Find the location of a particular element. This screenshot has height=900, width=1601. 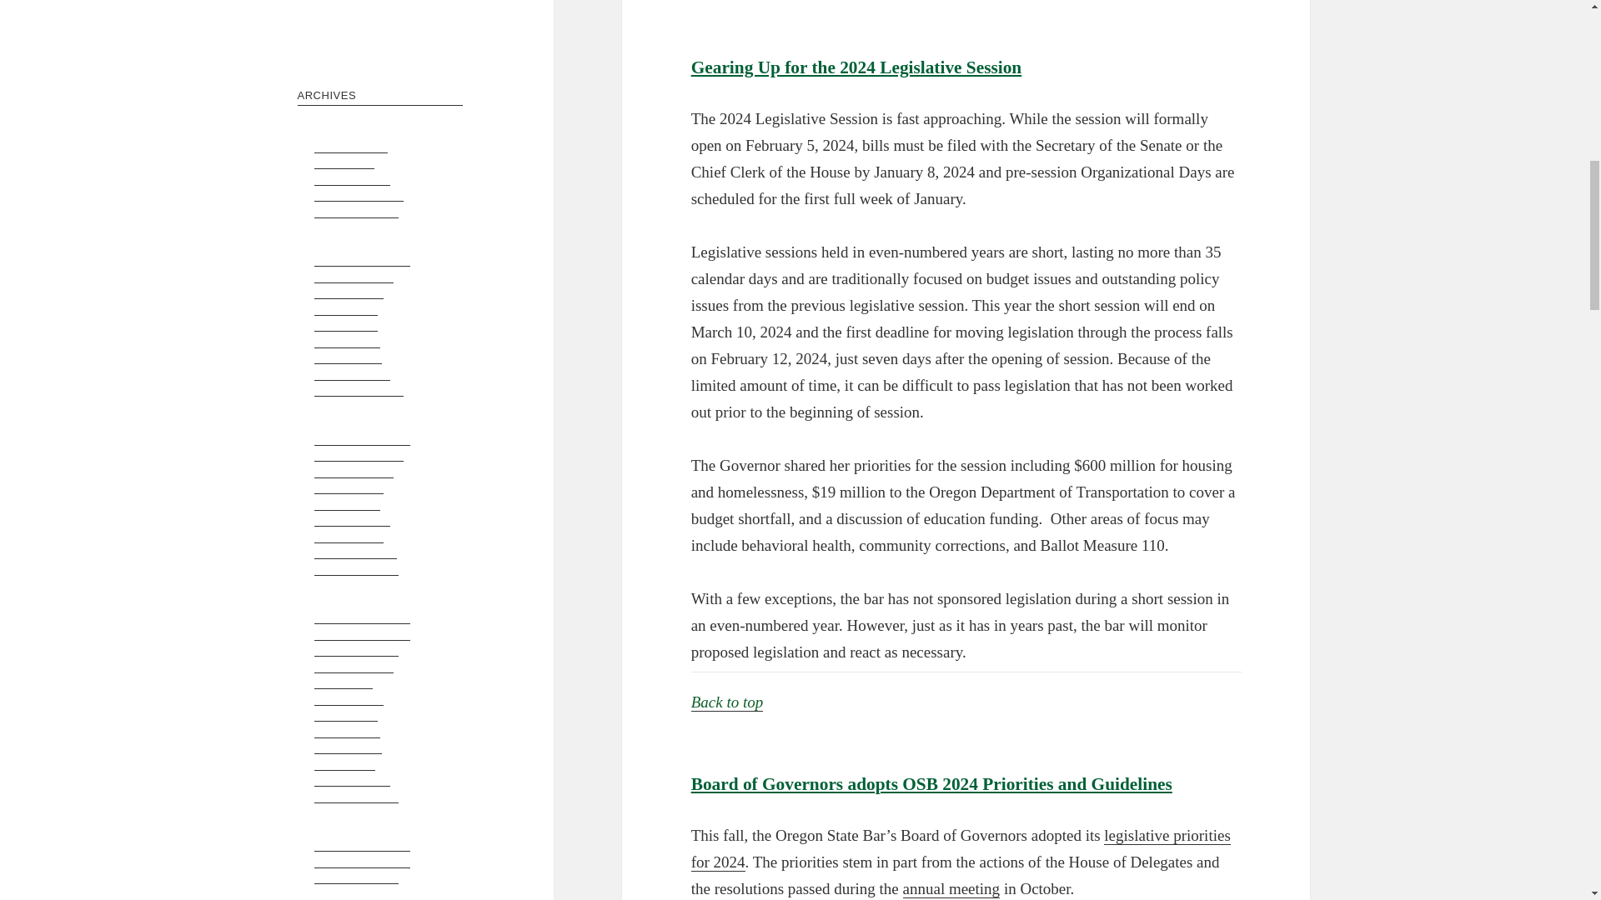

December 16, 2022 is located at coordinates (362, 438).